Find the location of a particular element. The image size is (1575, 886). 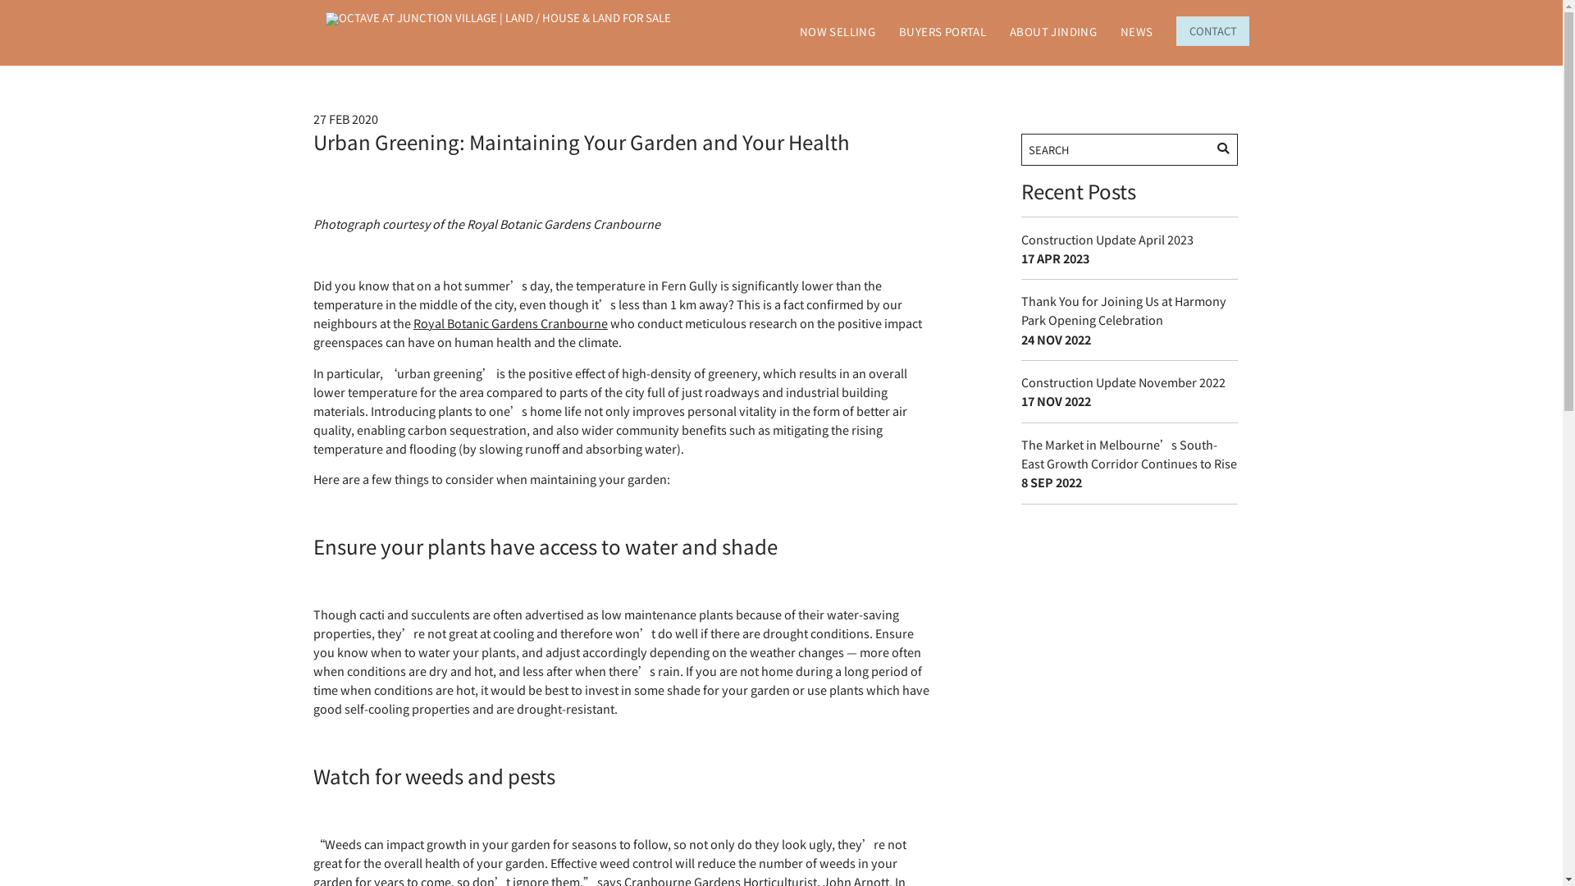

ABOUT JINDING is located at coordinates (1053, 33).